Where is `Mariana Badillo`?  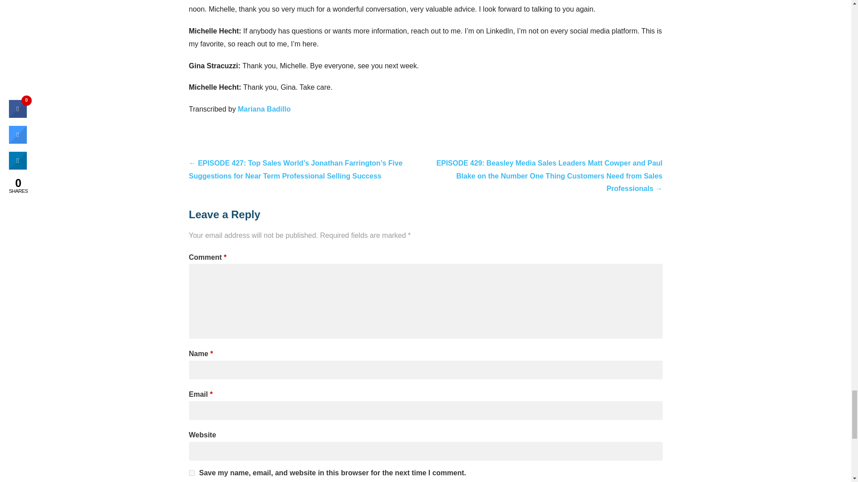 Mariana Badillo is located at coordinates (264, 109).